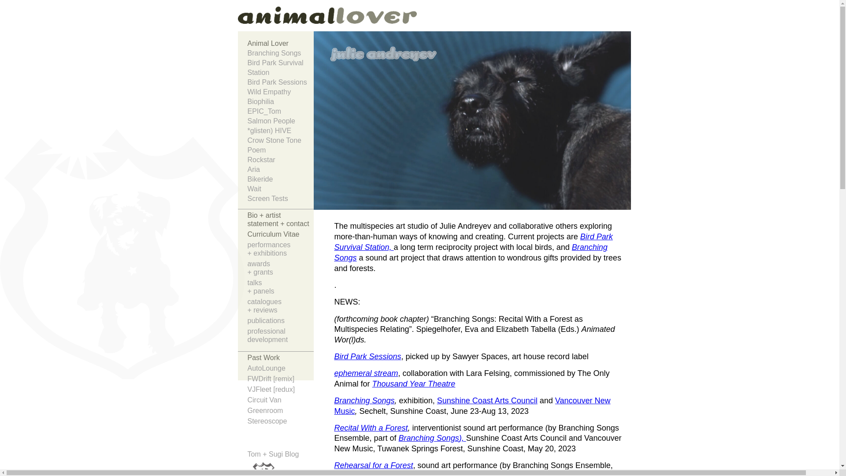 The height and width of the screenshot is (476, 846). Describe the element at coordinates (281, 220) in the screenshot. I see `Bio + artist statement + contact` at that location.